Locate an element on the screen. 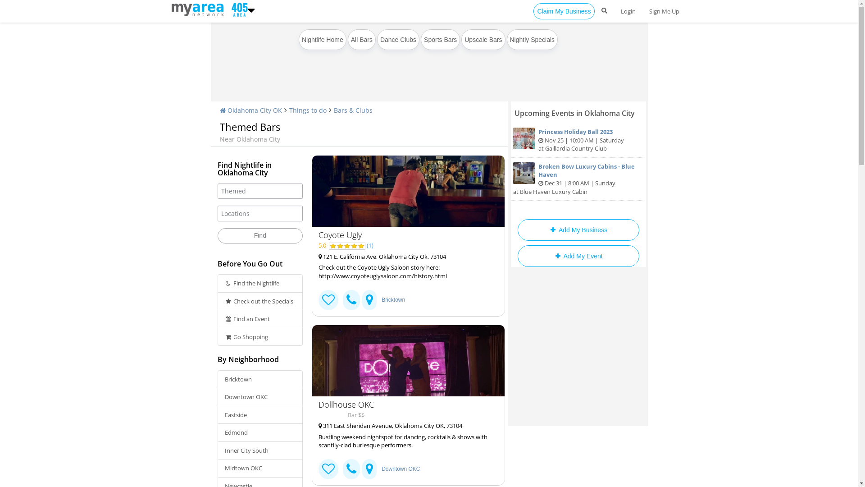  Dollhouse OKC is located at coordinates (408, 361).